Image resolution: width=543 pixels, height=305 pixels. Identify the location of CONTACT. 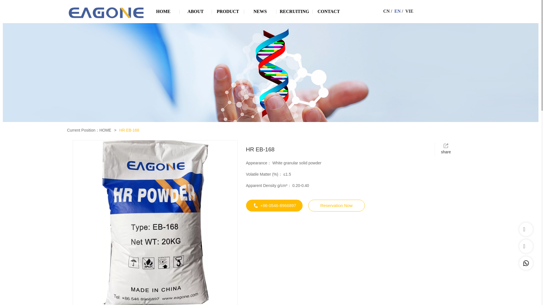
(329, 12).